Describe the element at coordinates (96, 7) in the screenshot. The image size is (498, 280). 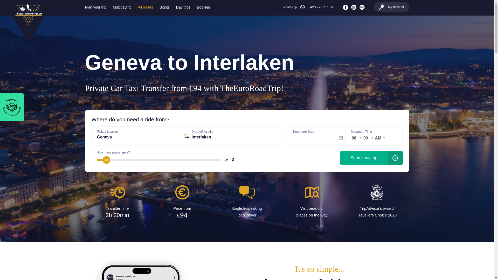
I see `Plan your trip` at that location.